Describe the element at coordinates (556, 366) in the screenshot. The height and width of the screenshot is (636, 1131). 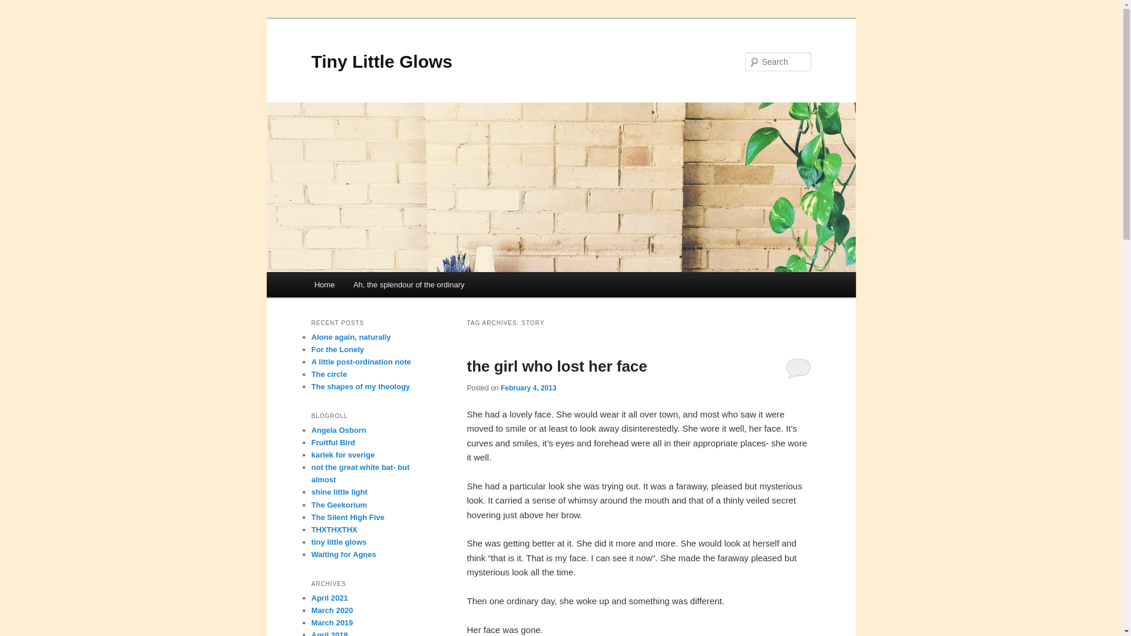
I see `the girl who lost her face` at that location.